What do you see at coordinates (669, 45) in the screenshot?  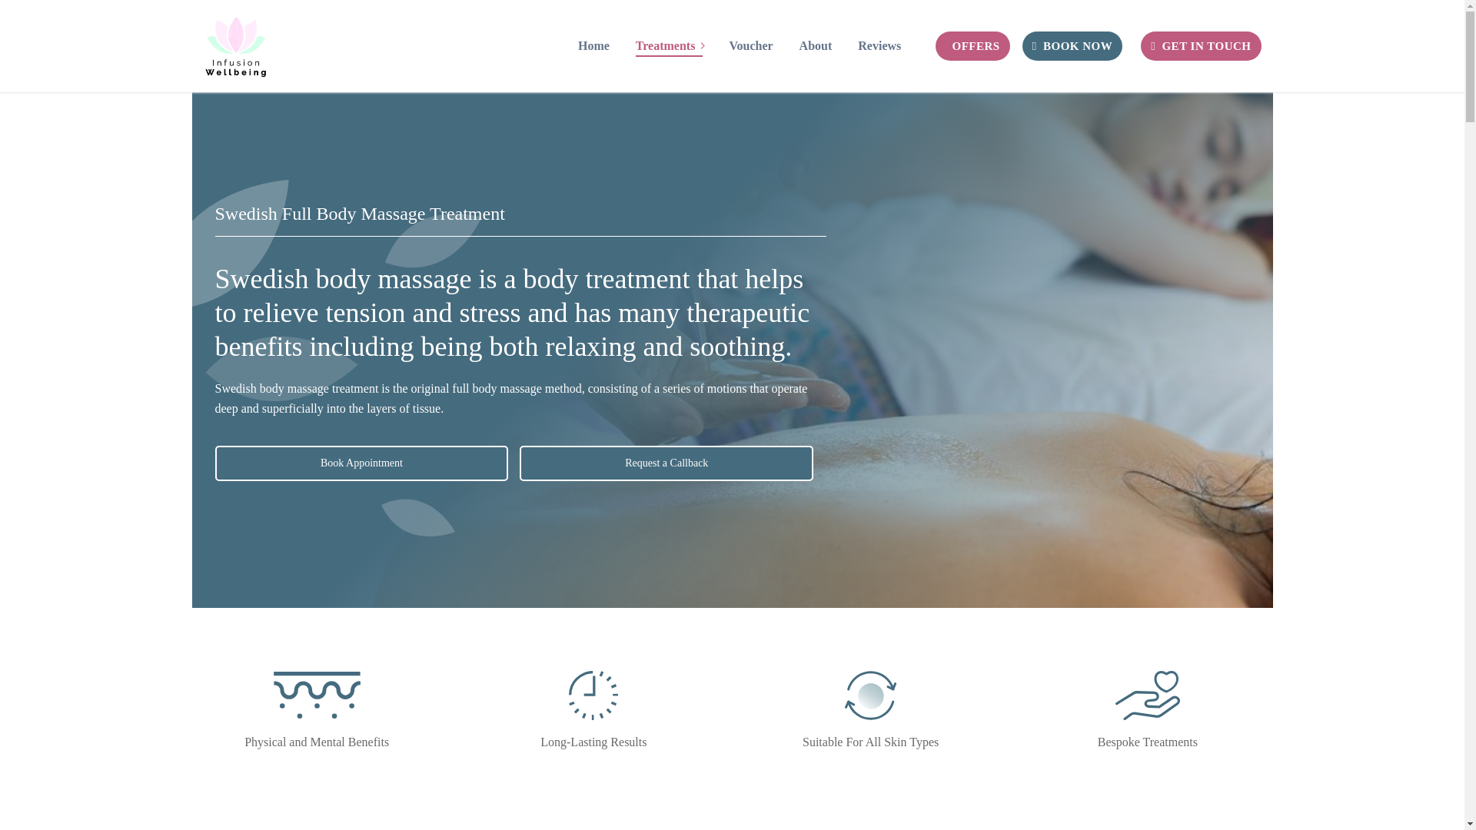 I see `long-lasting-results-icon` at bounding box center [669, 45].